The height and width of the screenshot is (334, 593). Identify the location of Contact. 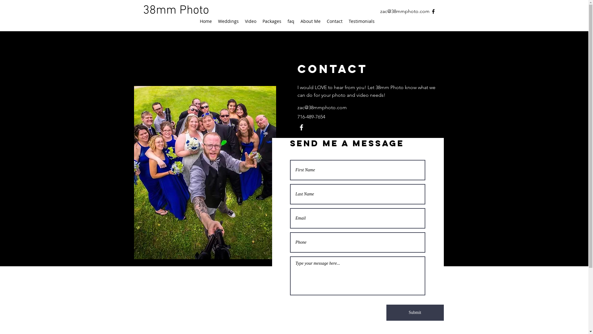
(335, 21).